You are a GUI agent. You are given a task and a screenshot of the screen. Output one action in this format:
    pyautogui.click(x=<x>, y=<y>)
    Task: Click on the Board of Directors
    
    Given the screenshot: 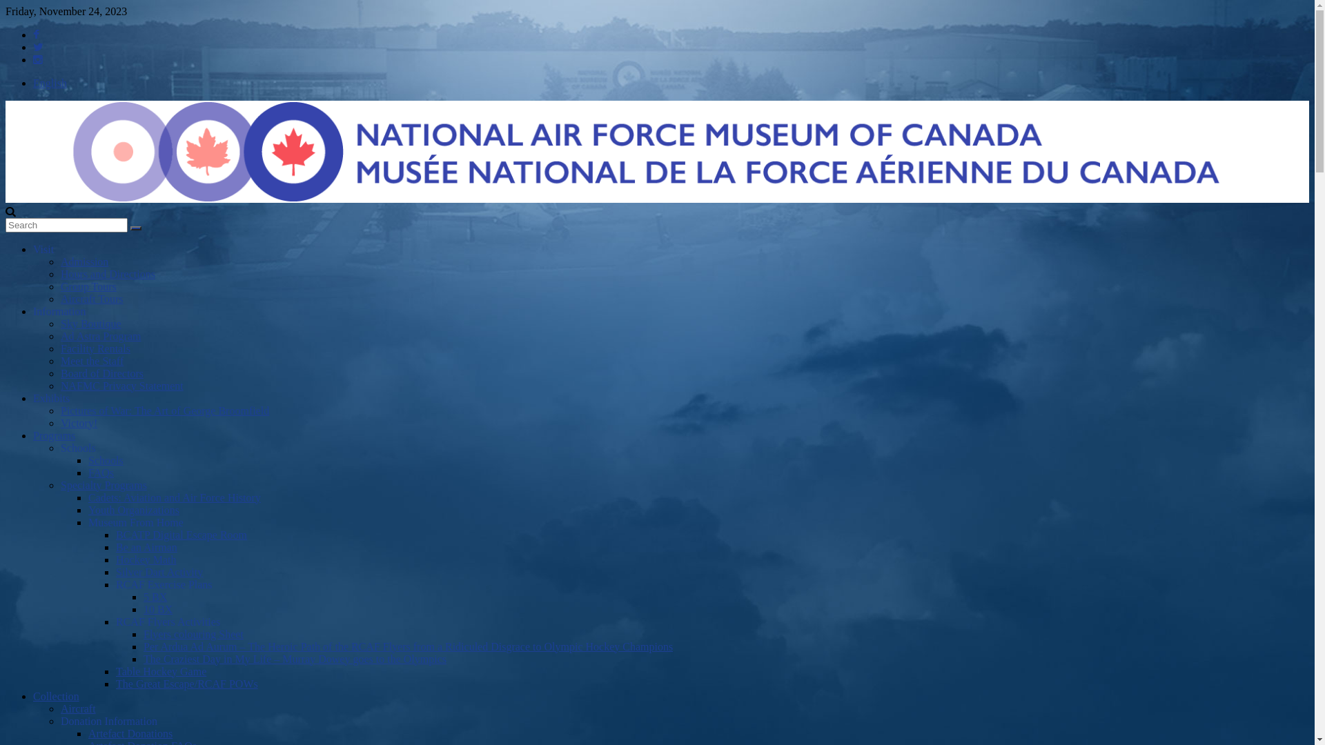 What is the action you would take?
    pyautogui.click(x=102, y=374)
    